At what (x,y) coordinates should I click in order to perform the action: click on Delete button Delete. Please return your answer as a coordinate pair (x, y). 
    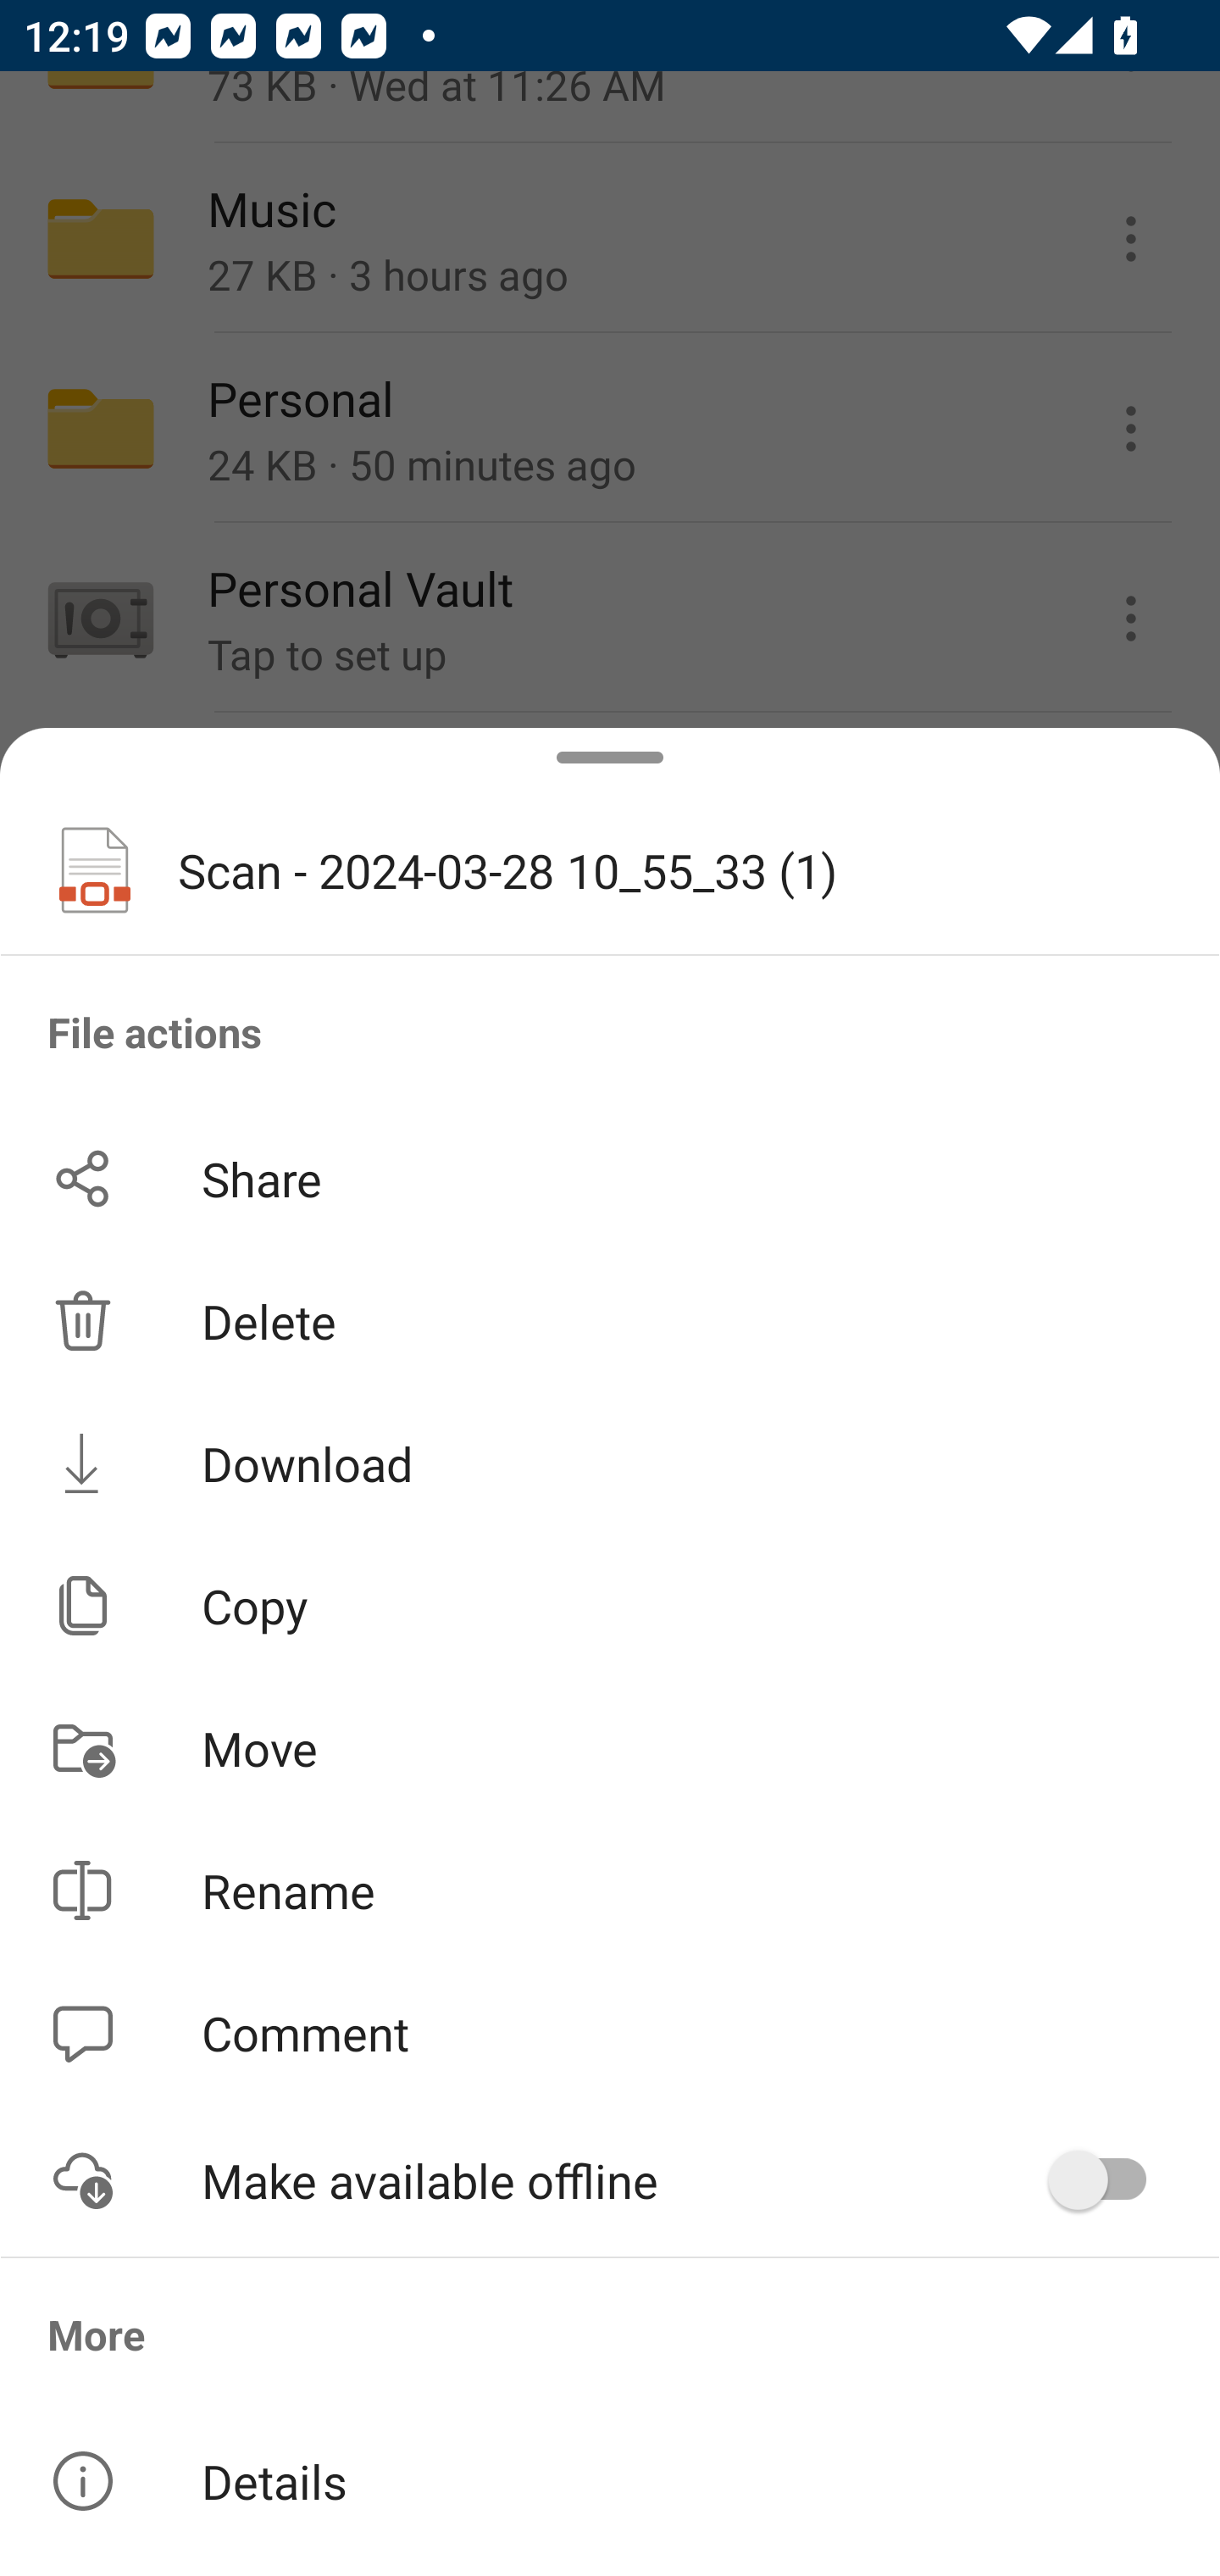
    Looking at the image, I should click on (610, 1320).